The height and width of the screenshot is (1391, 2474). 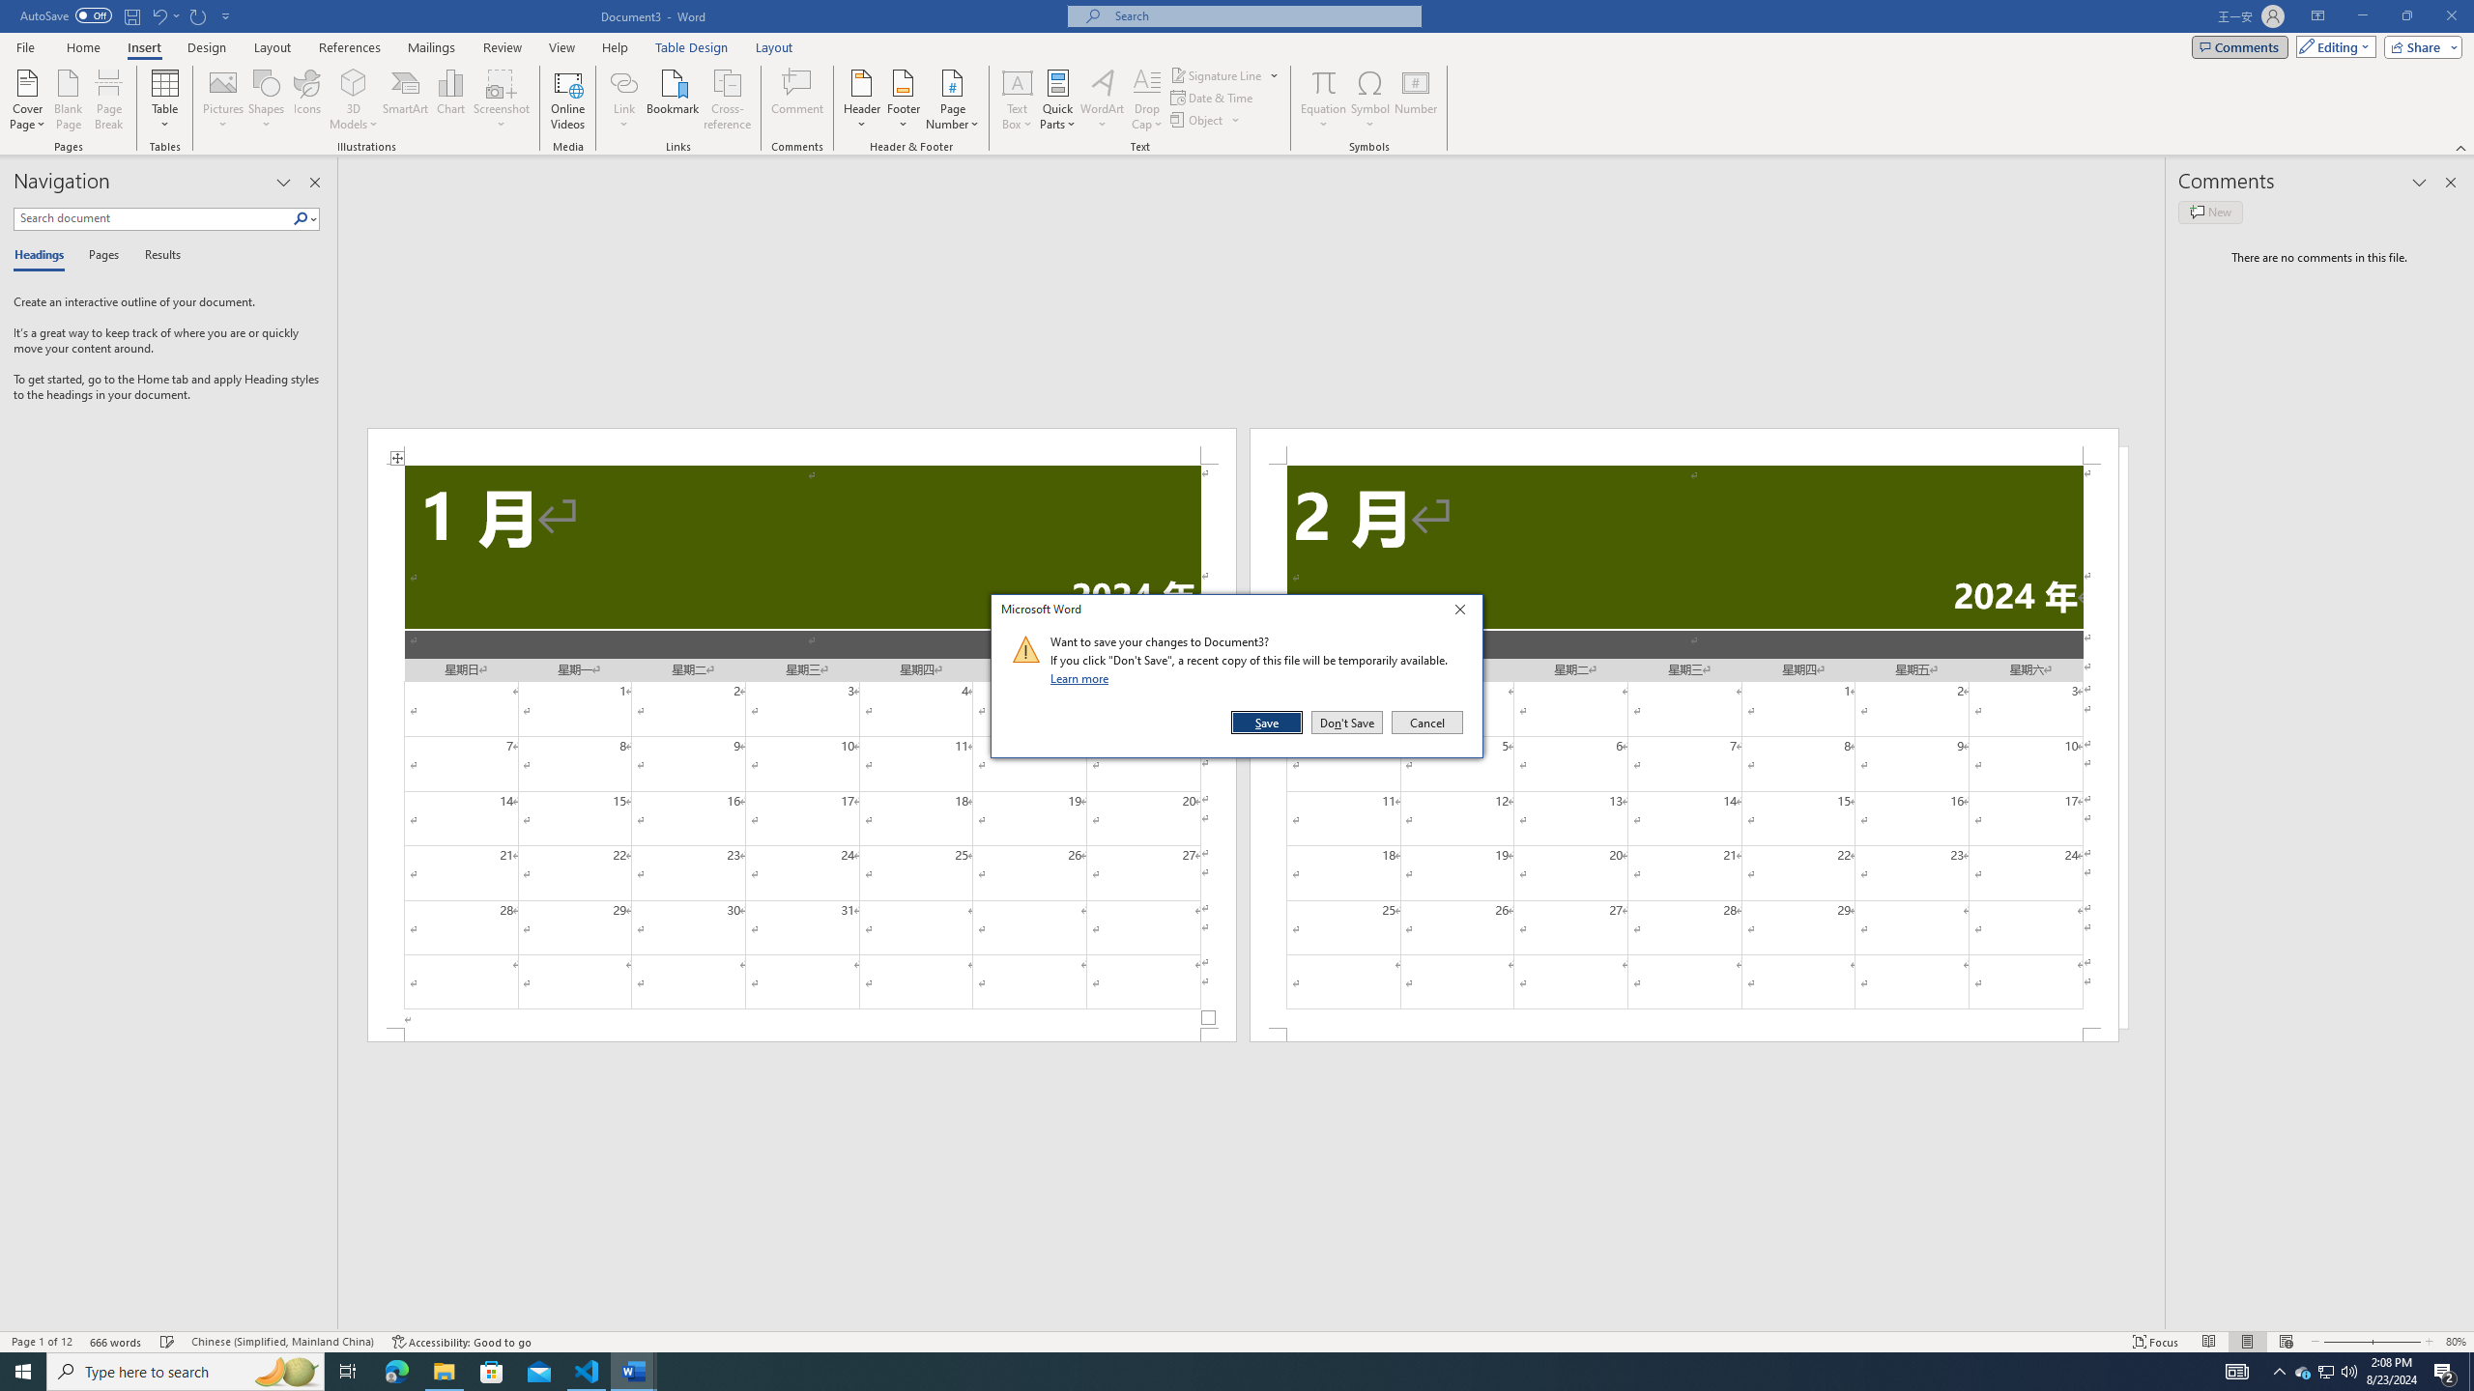 I want to click on Cancel, so click(x=1425, y=723).